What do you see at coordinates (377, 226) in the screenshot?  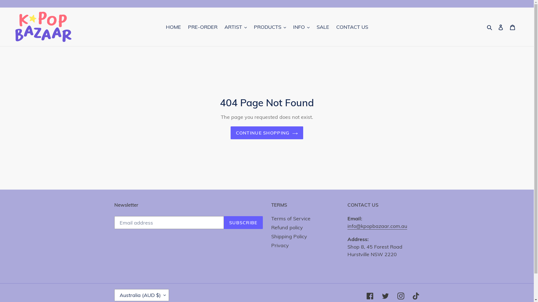 I see `info@kpopbazaar.com.au` at bounding box center [377, 226].